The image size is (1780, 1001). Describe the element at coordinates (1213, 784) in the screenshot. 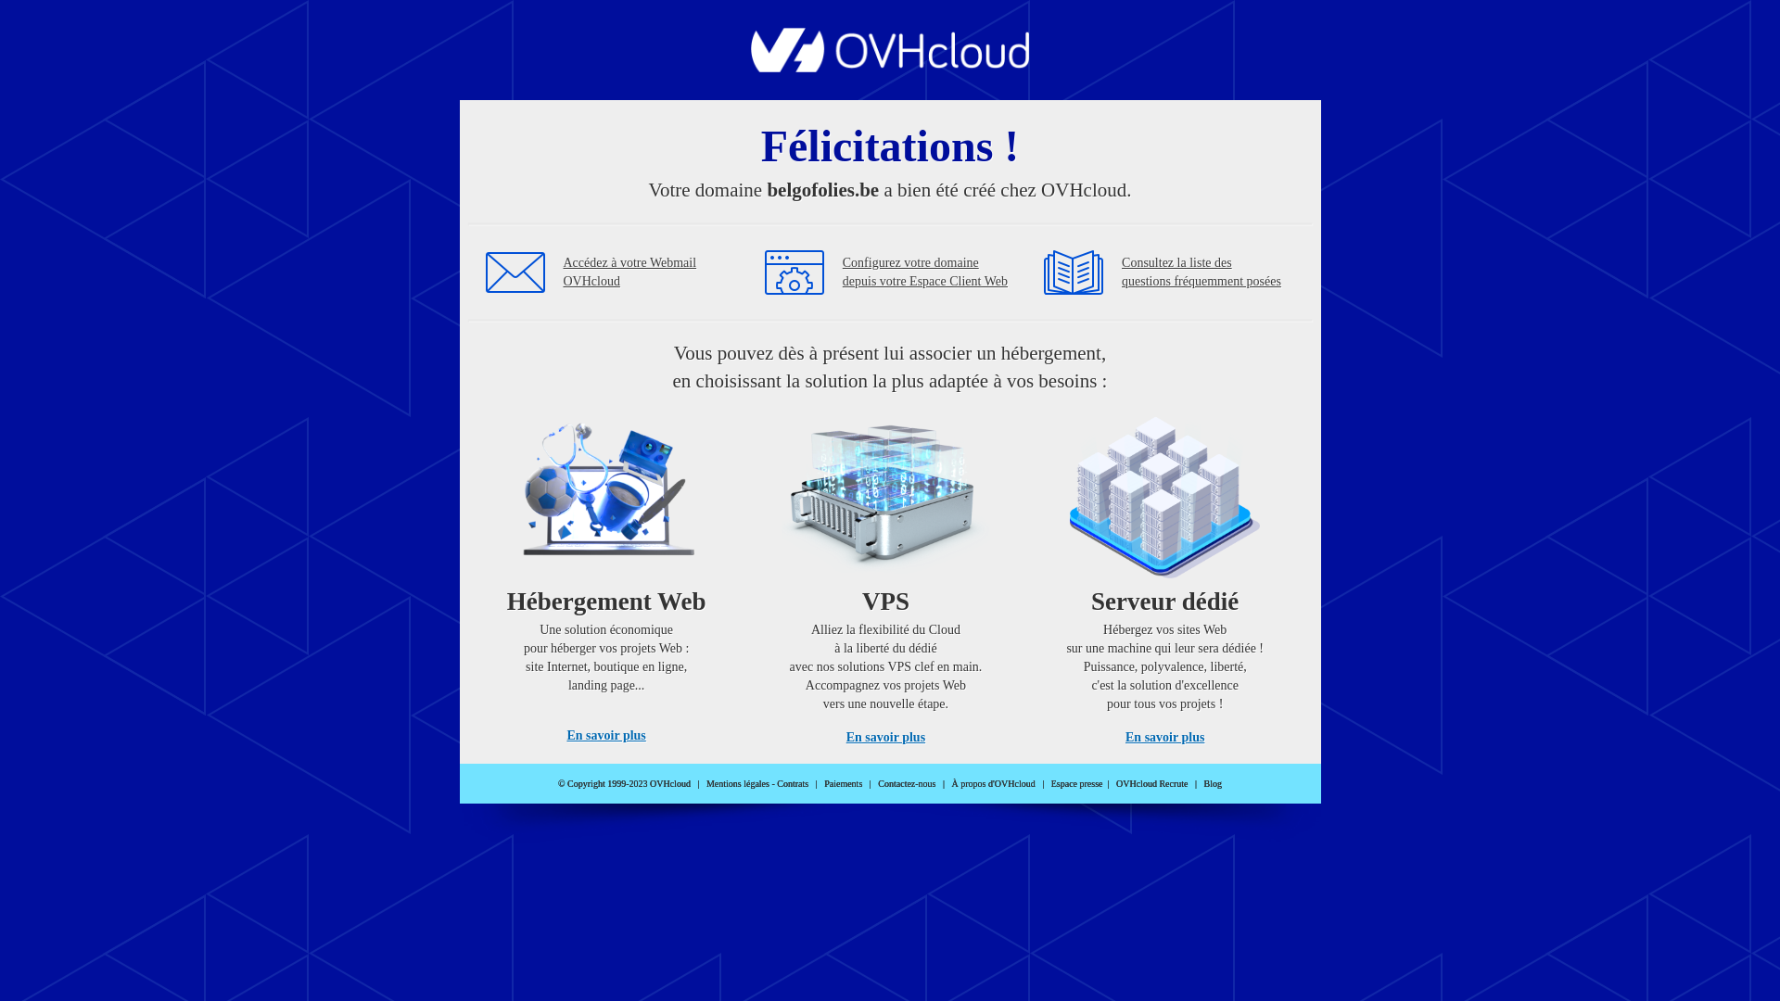

I see `Blog` at that location.